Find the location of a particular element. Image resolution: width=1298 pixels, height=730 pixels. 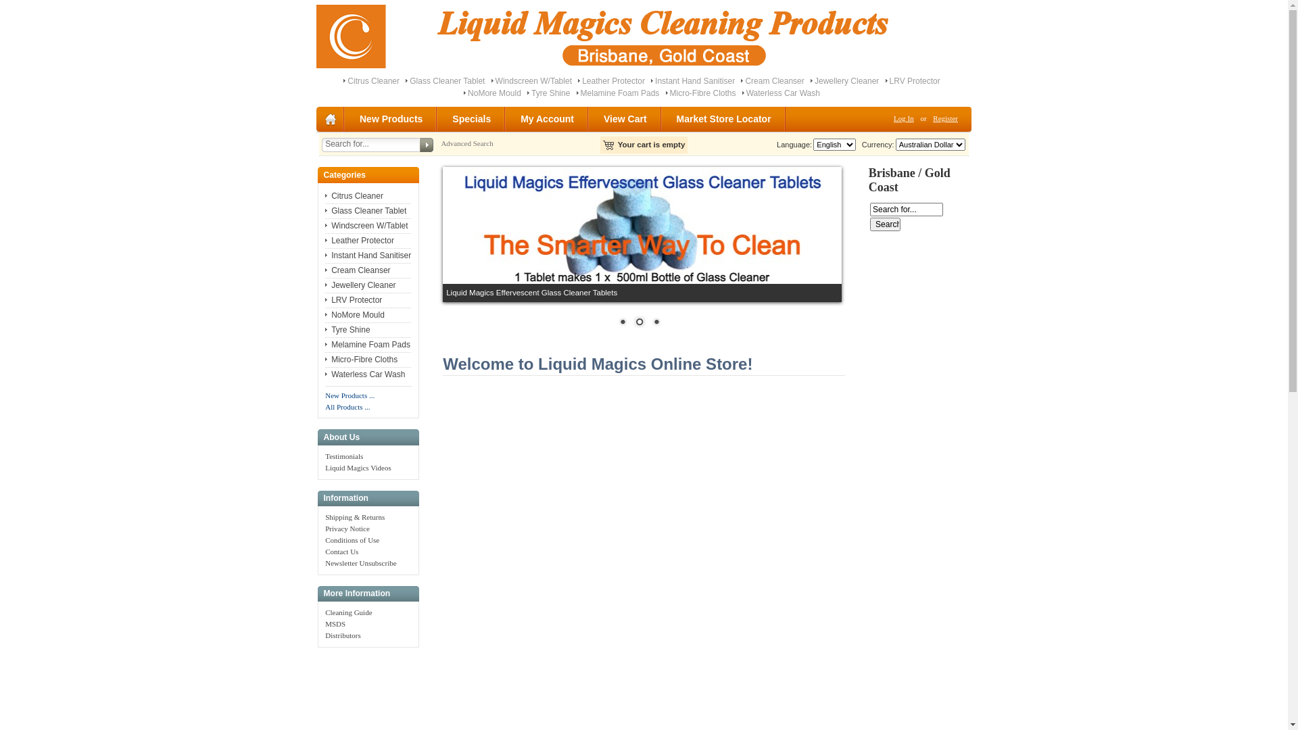

Register is located at coordinates (945, 118).